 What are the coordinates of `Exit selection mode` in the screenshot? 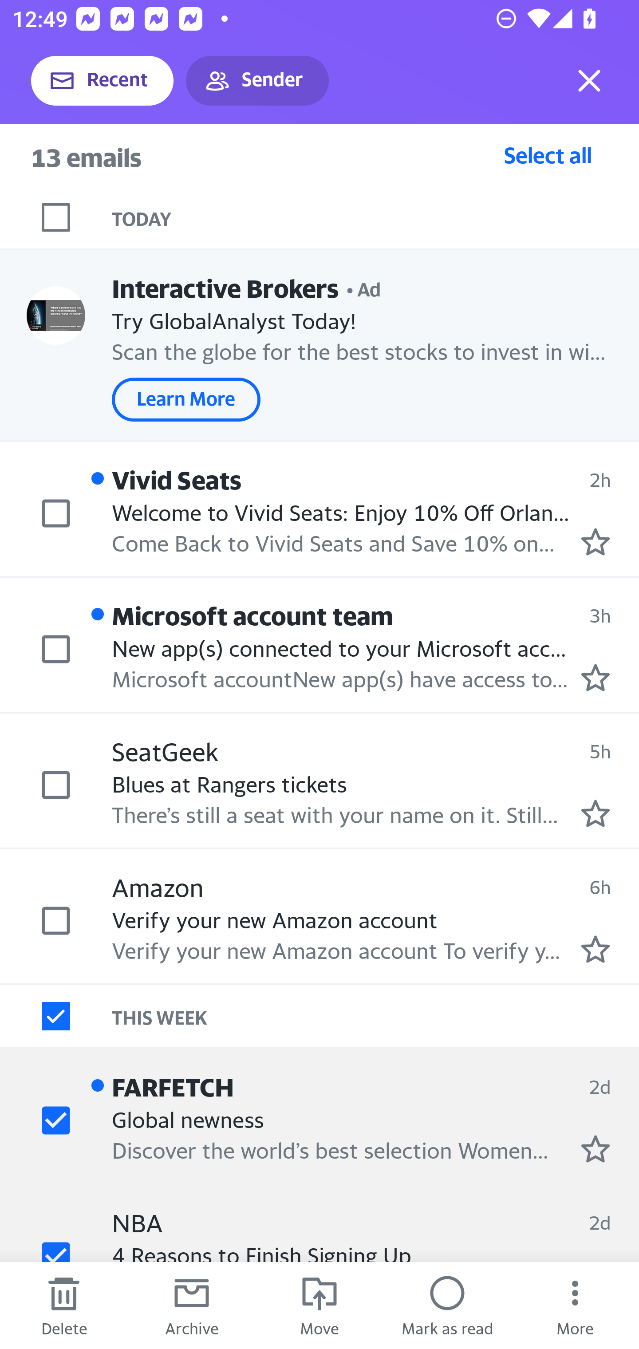 It's located at (589, 81).